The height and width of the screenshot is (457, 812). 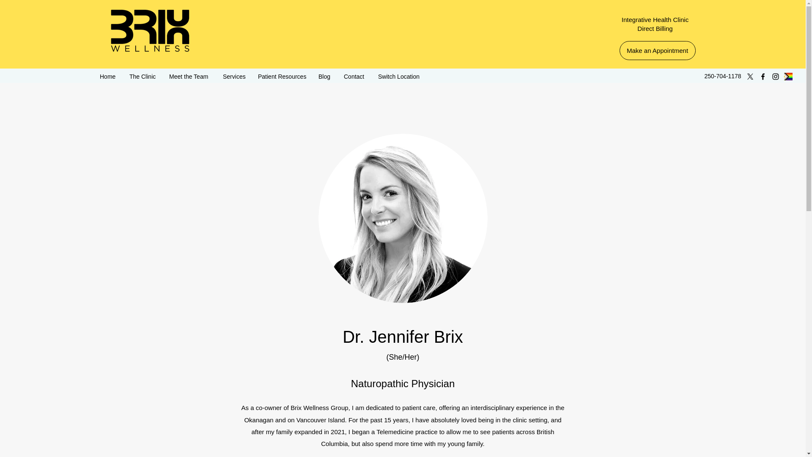 I want to click on The Clinic, so click(x=143, y=76).